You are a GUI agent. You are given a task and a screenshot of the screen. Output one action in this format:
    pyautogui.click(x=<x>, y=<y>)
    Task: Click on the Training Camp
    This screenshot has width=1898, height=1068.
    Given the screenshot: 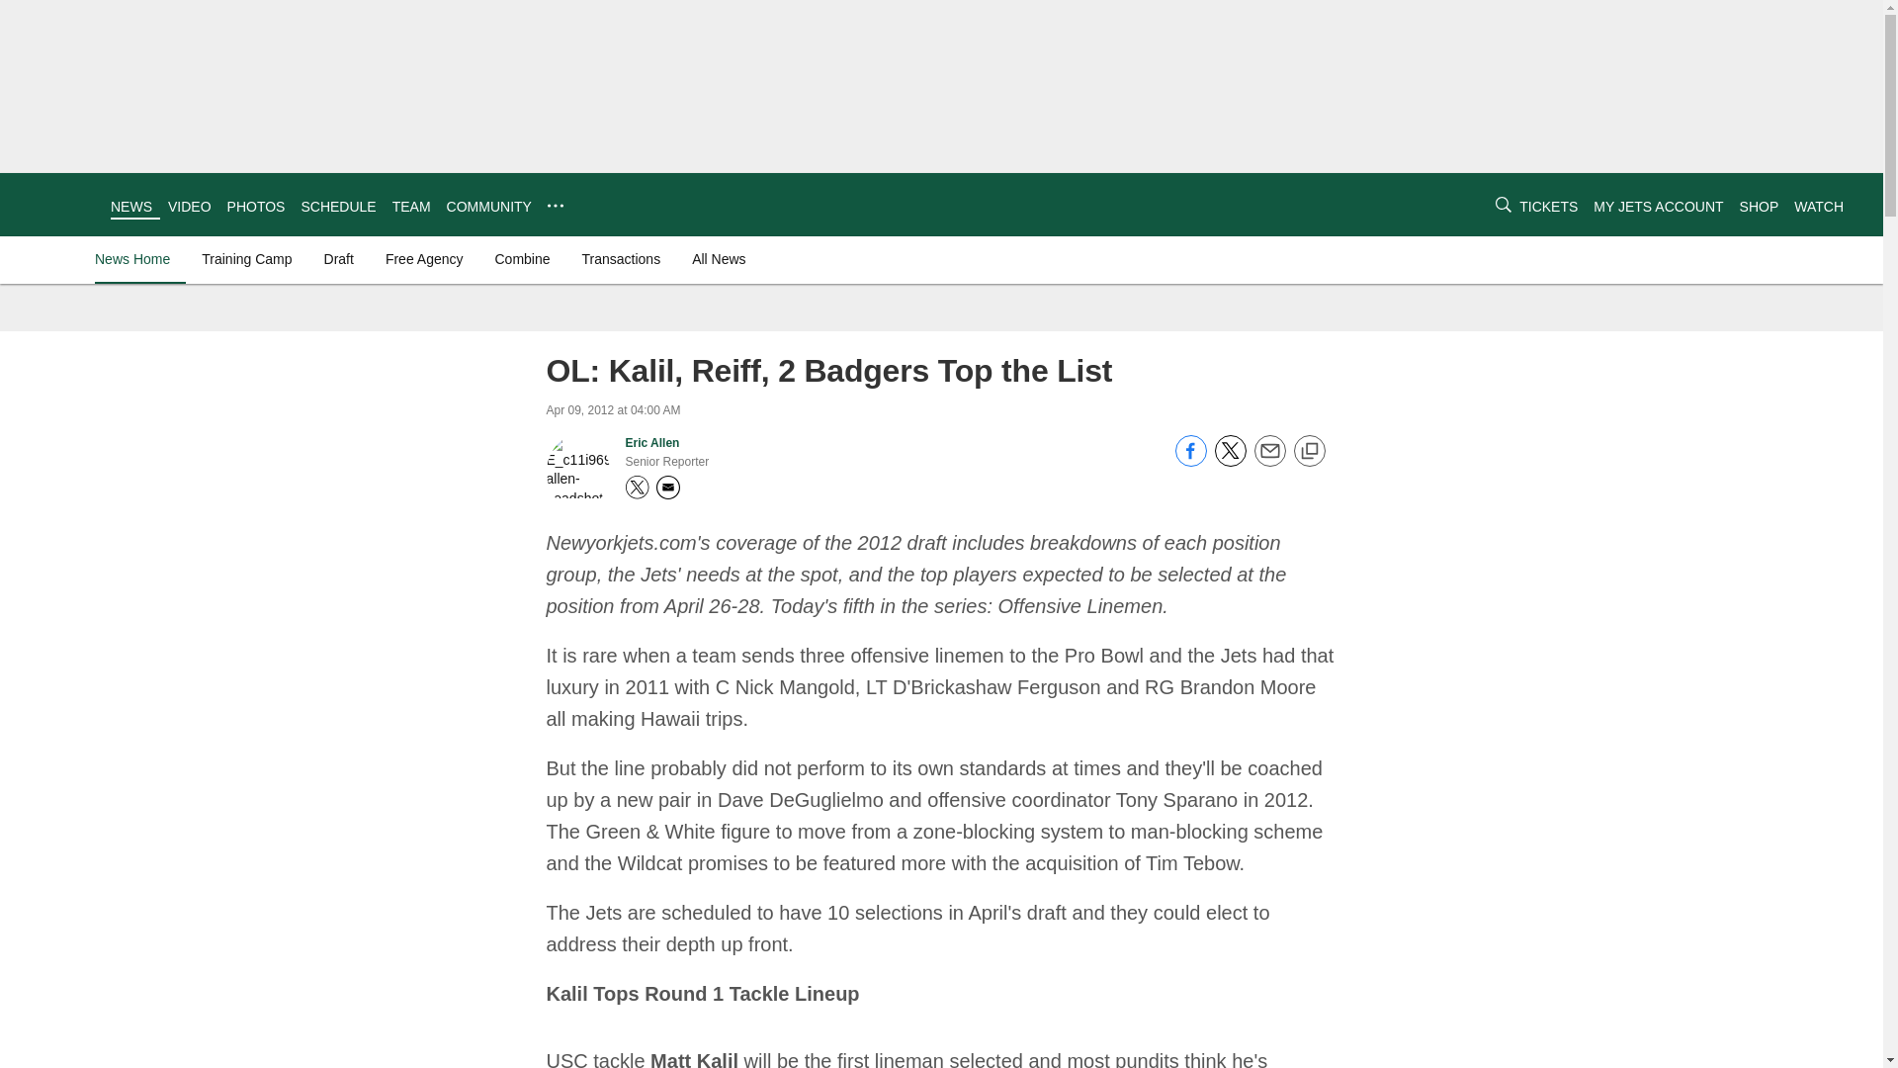 What is the action you would take?
    pyautogui.click(x=246, y=259)
    